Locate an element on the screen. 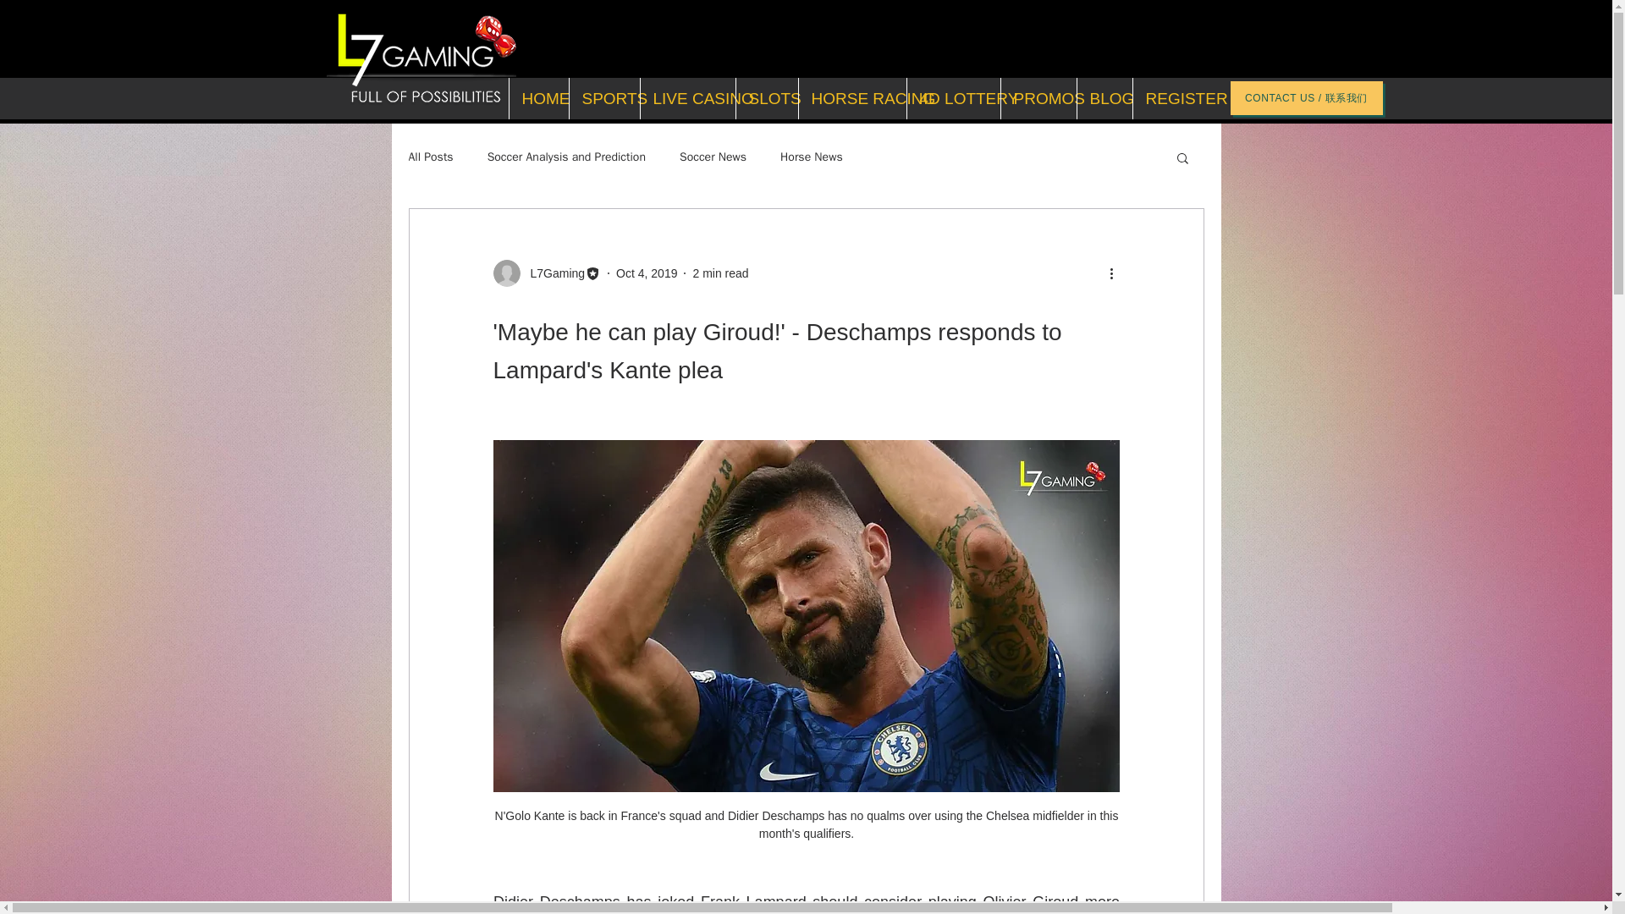  L7Gaming is located at coordinates (547, 273).